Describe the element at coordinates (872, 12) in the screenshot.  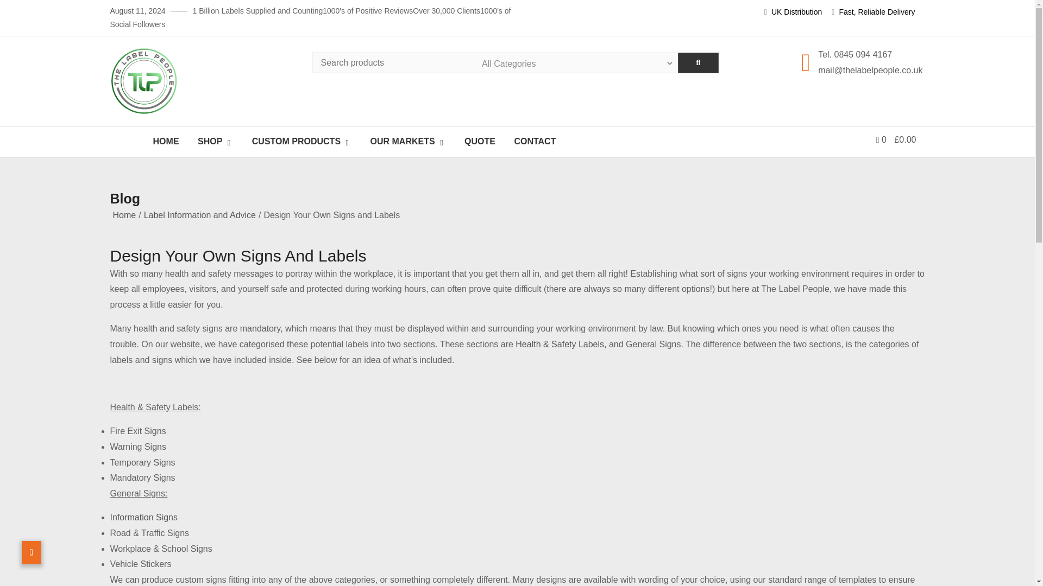
I see `Fast, Reliable Delivery` at that location.